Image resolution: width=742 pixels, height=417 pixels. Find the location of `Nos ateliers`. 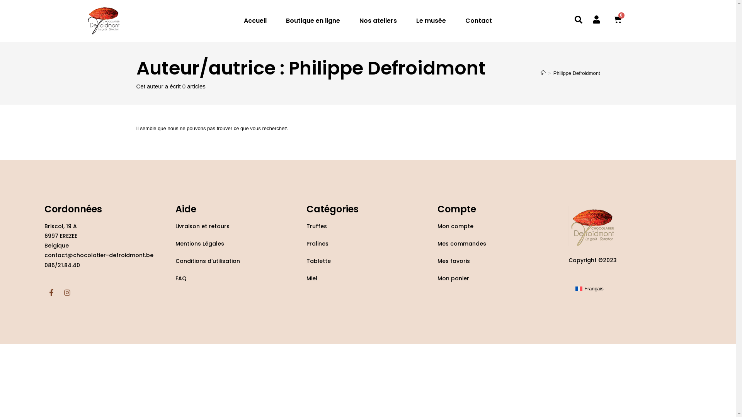

Nos ateliers is located at coordinates (378, 21).